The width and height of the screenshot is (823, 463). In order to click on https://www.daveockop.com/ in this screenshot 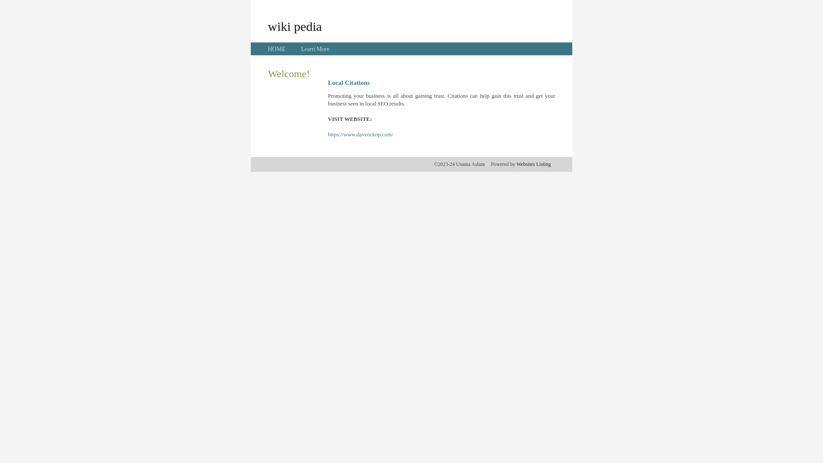, I will do `click(360, 135)`.